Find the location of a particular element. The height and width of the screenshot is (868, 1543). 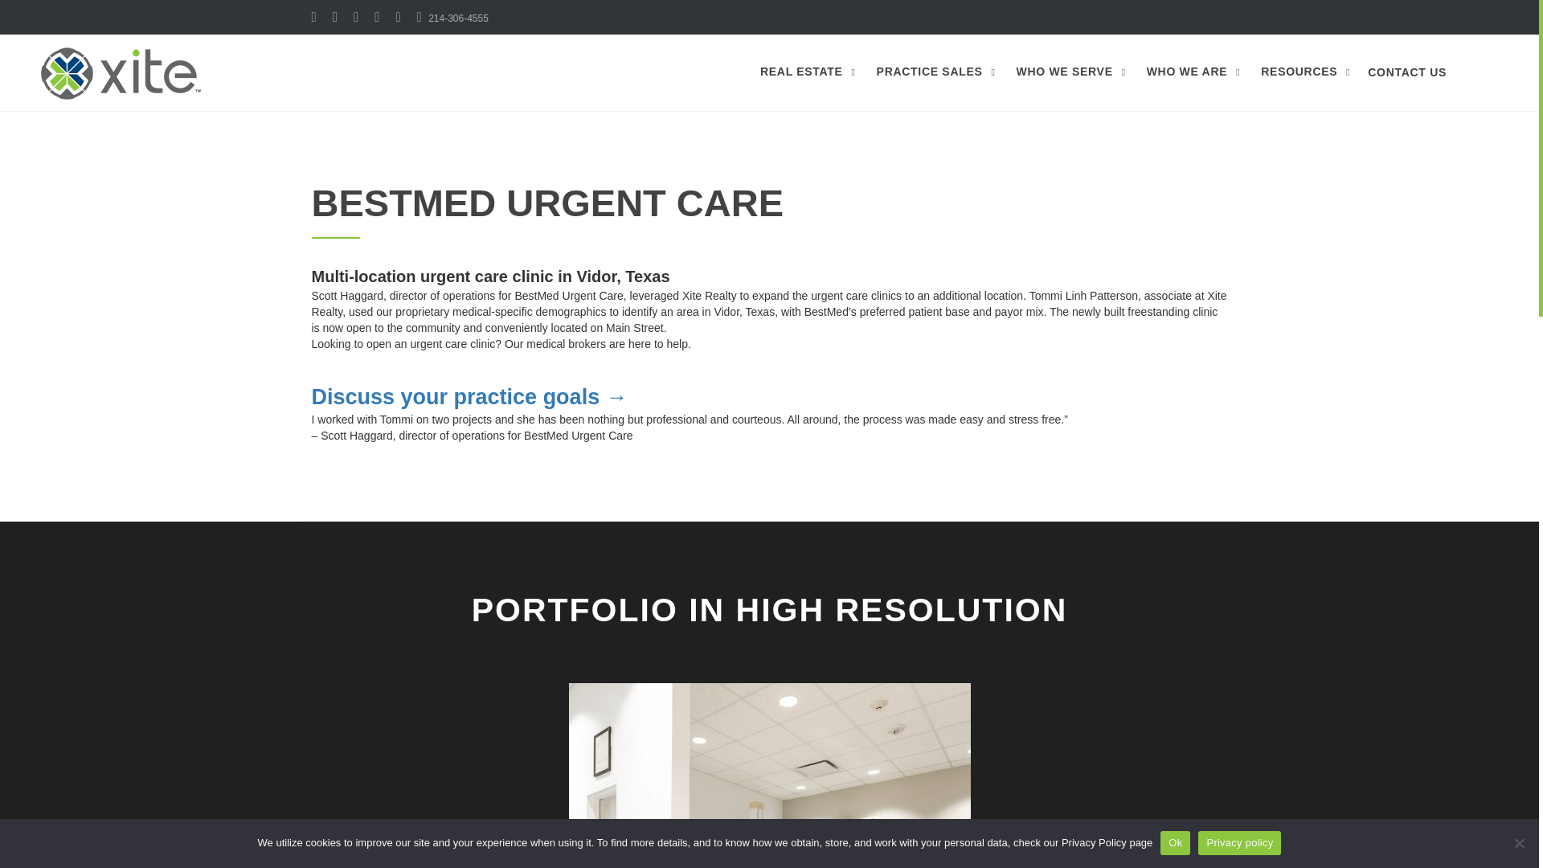

WHO WE ARE is located at coordinates (1191, 71).